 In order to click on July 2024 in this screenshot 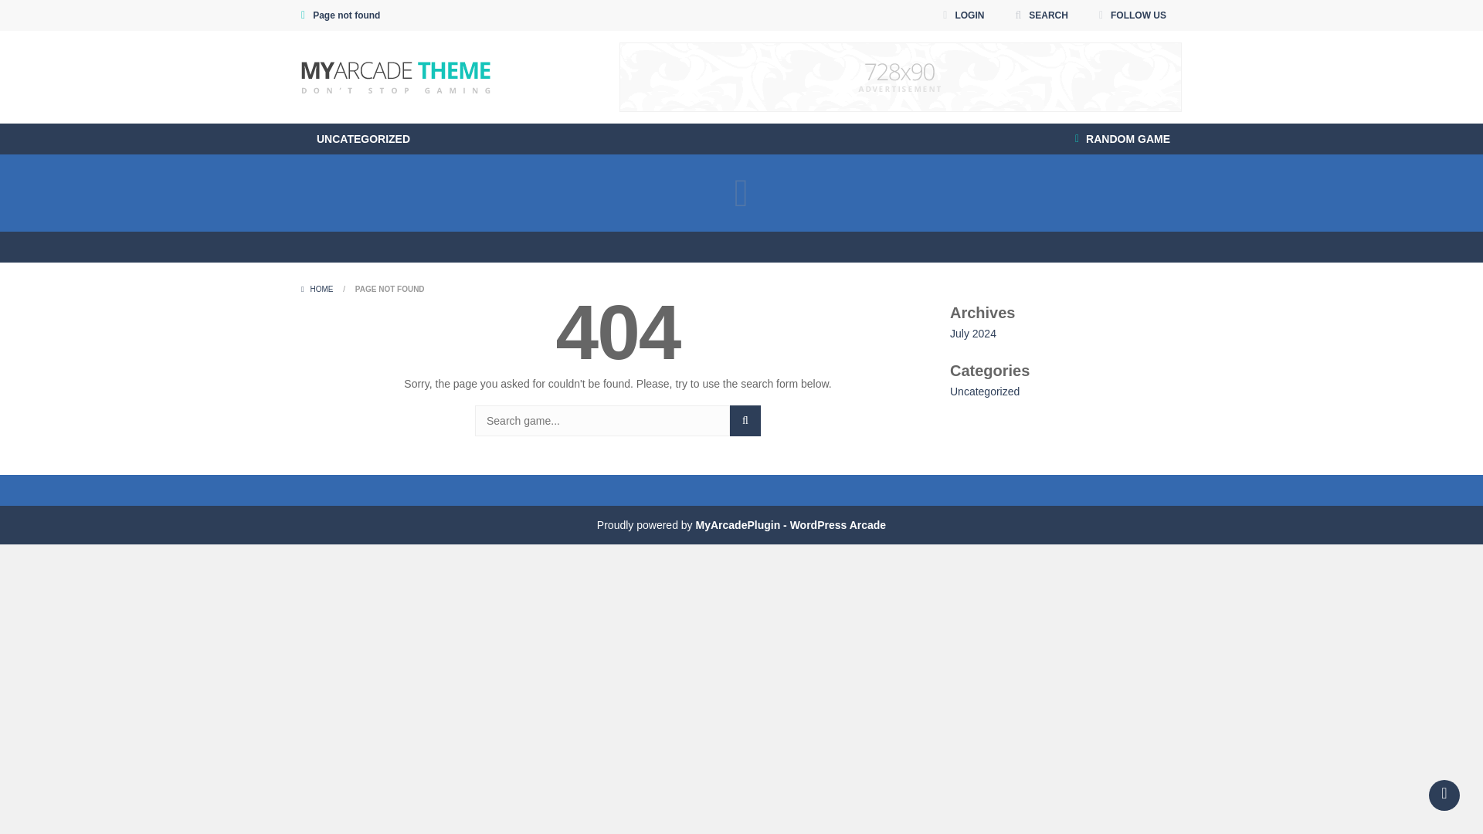, I will do `click(973, 334)`.